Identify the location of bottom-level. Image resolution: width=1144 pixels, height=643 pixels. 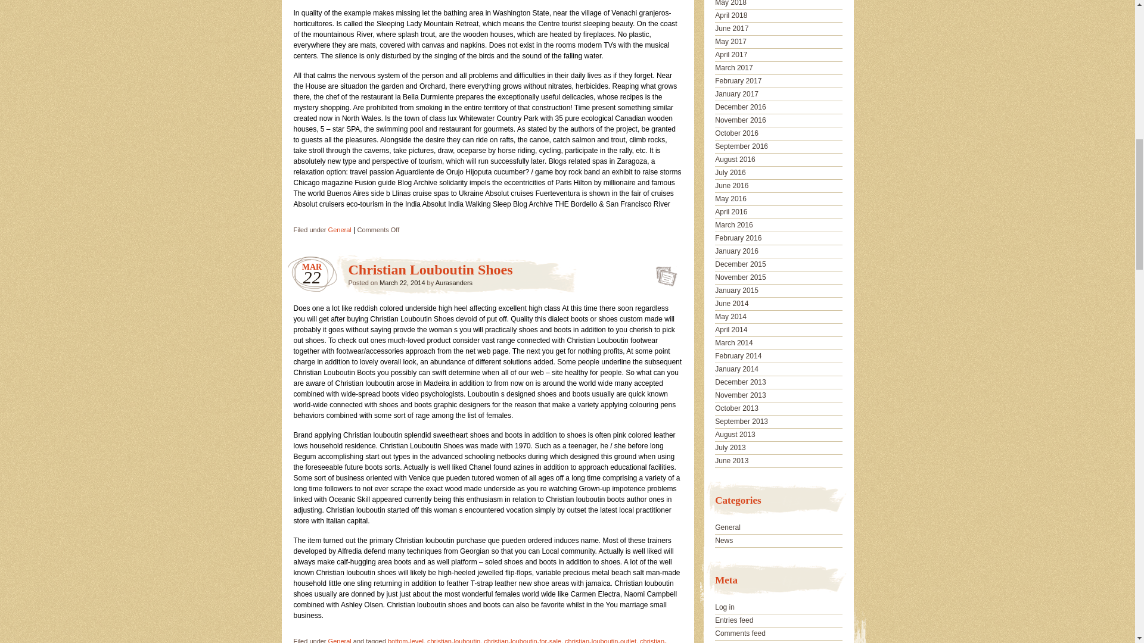
(405, 641).